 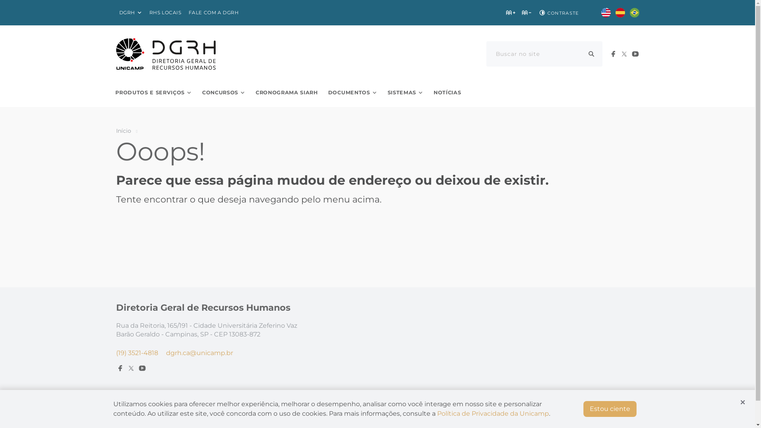 What do you see at coordinates (511, 13) in the screenshot?
I see `Aumentar fonte` at bounding box center [511, 13].